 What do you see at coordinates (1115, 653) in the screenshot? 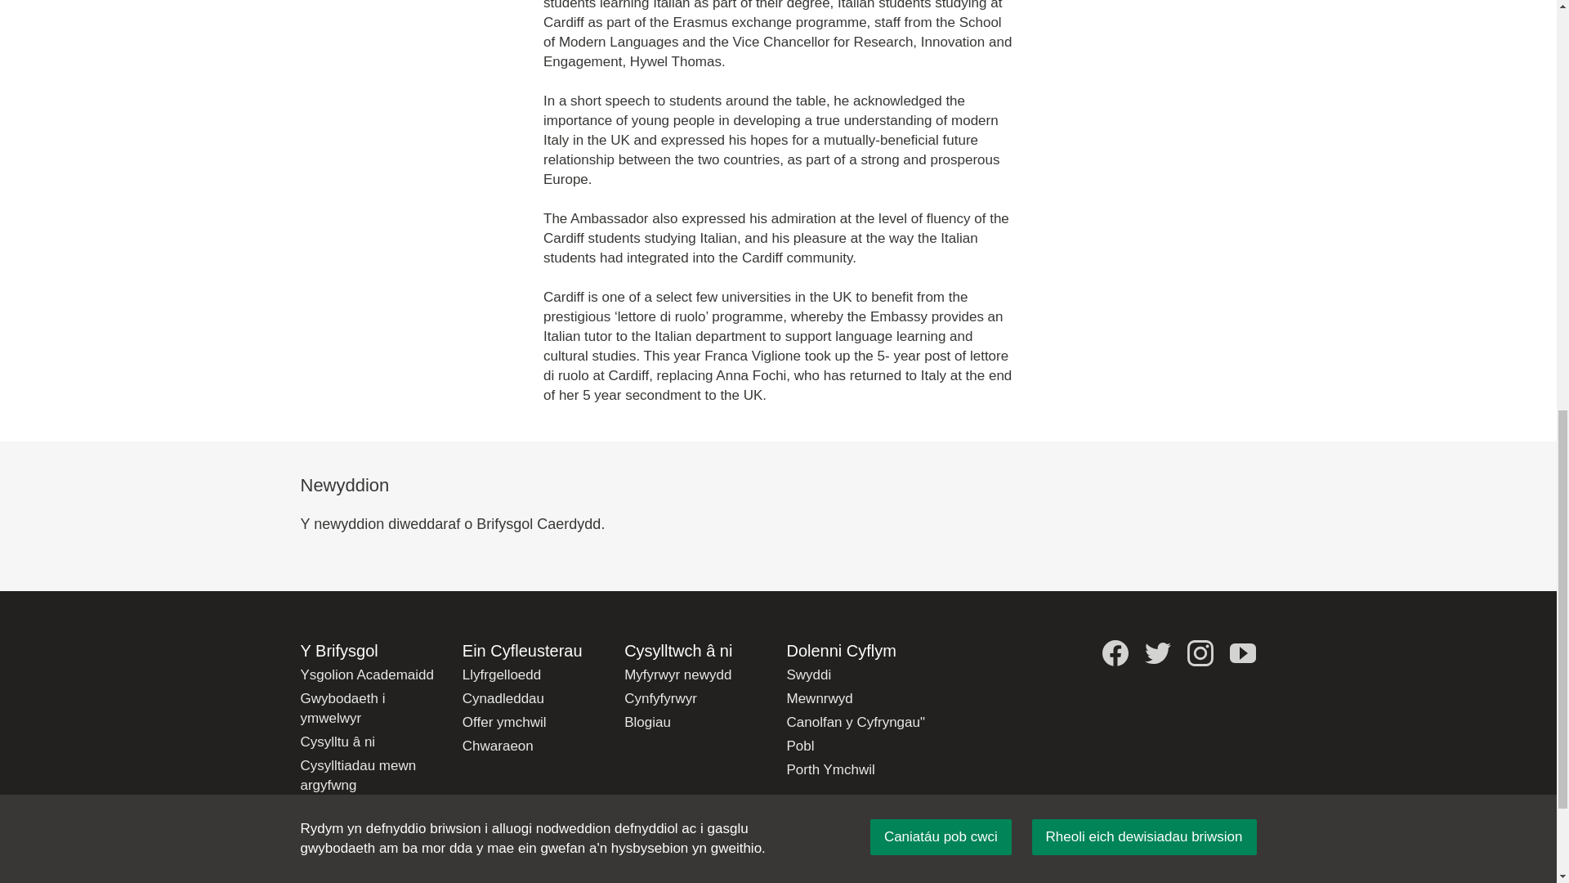
I see `facebook` at bounding box center [1115, 653].